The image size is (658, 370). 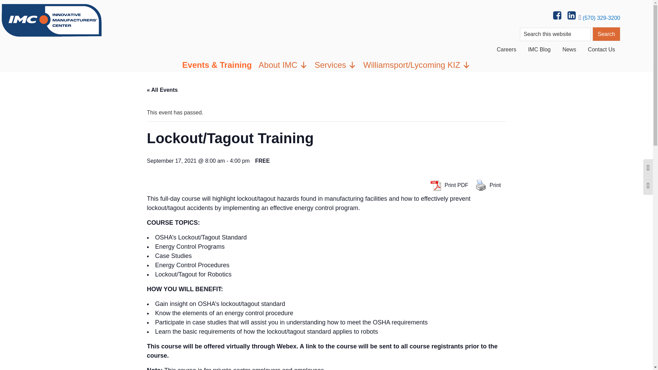 I want to click on Careers, so click(x=507, y=49).